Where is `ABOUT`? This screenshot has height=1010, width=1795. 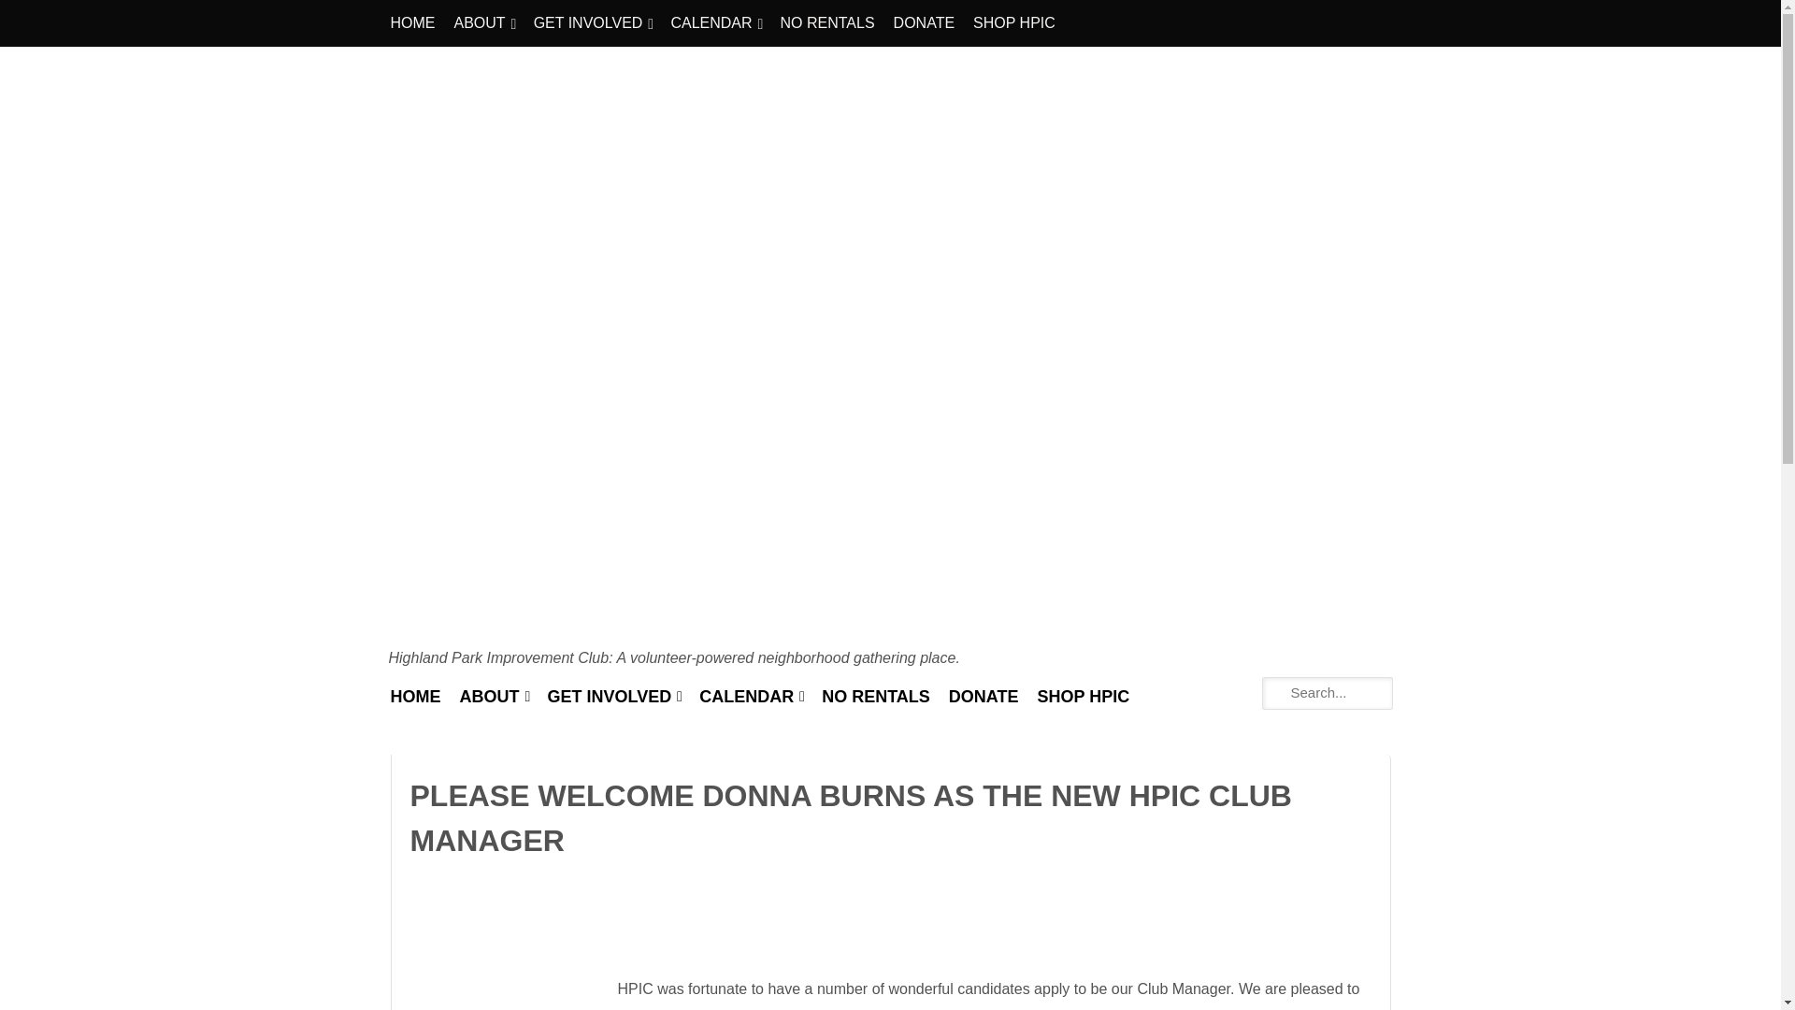
ABOUT is located at coordinates (481, 22).